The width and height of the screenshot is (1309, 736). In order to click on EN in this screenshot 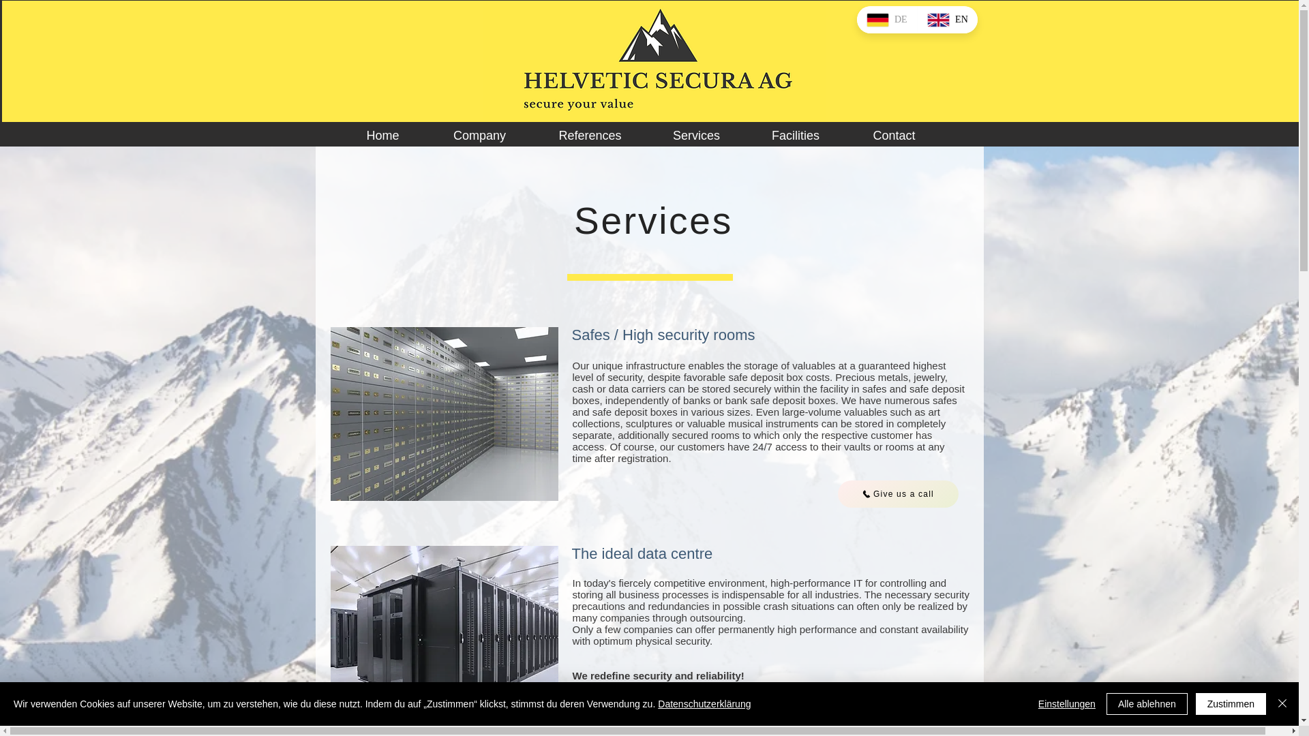, I will do `click(948, 19)`.